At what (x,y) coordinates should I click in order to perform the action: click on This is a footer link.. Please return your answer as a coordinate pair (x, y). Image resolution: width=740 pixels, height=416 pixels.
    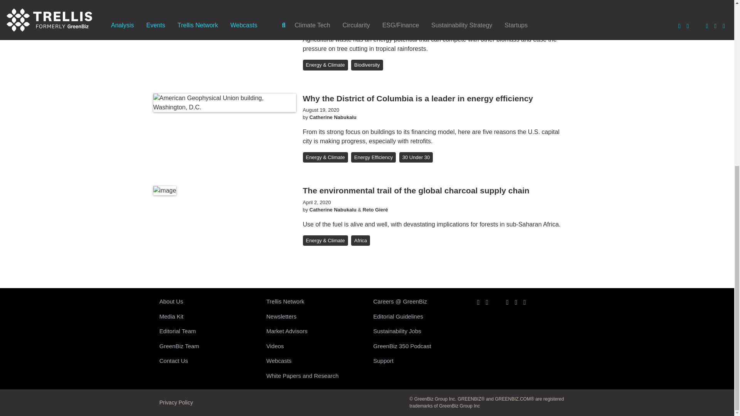
    Looking at the image, I should click on (207, 347).